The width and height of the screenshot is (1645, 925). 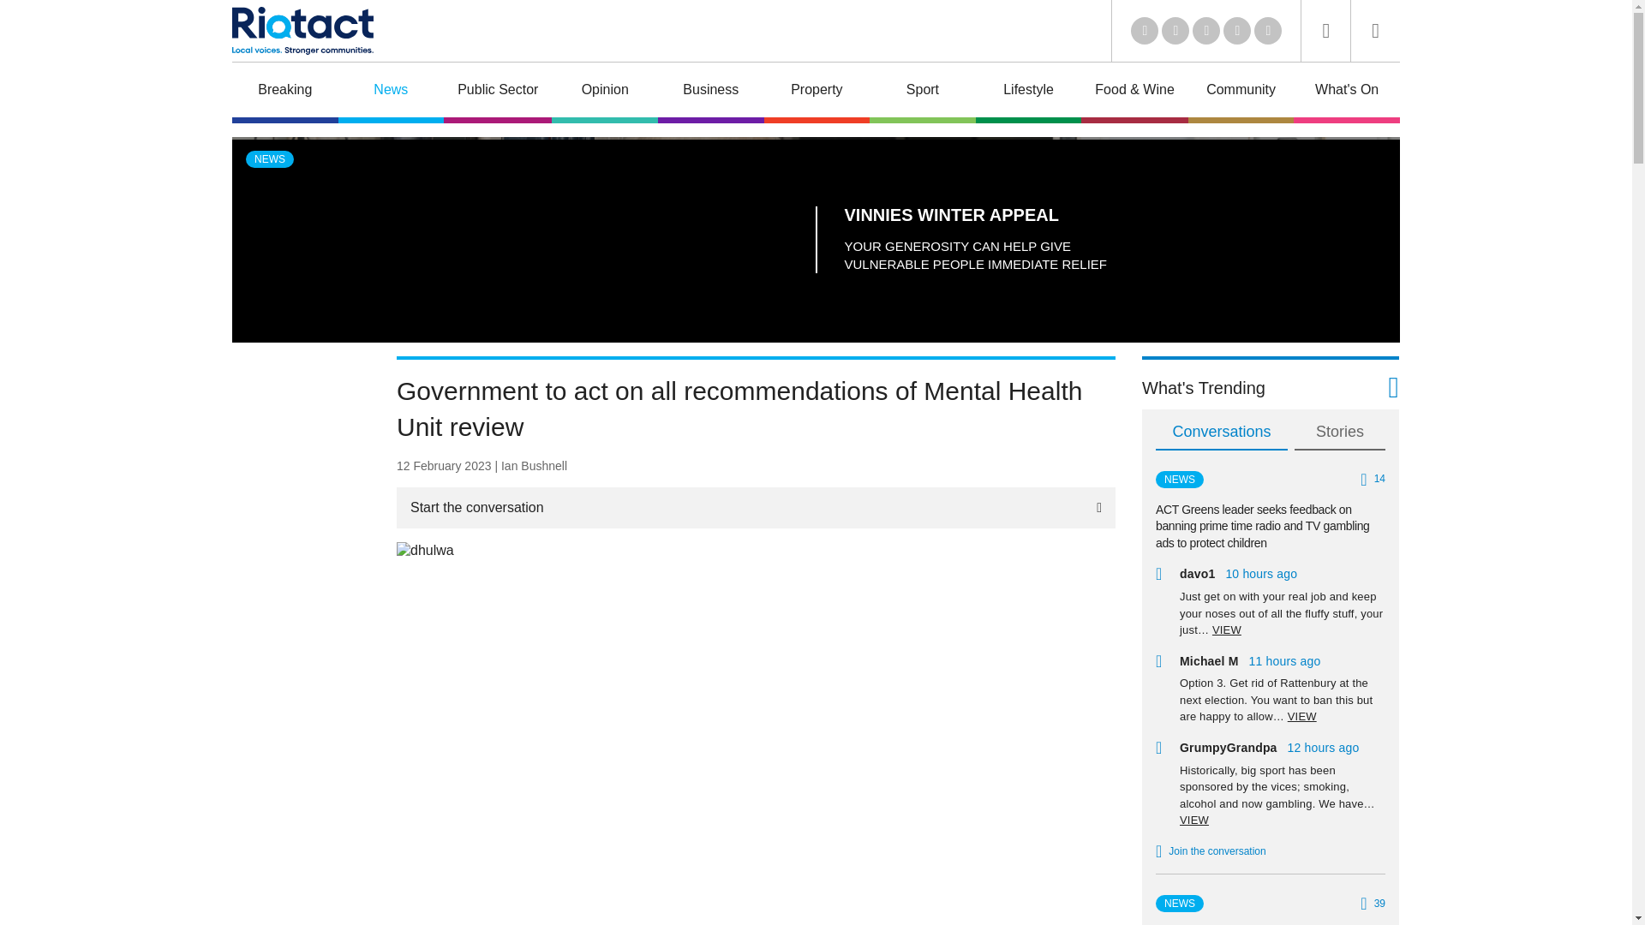 I want to click on Youtube, so click(x=1206, y=31).